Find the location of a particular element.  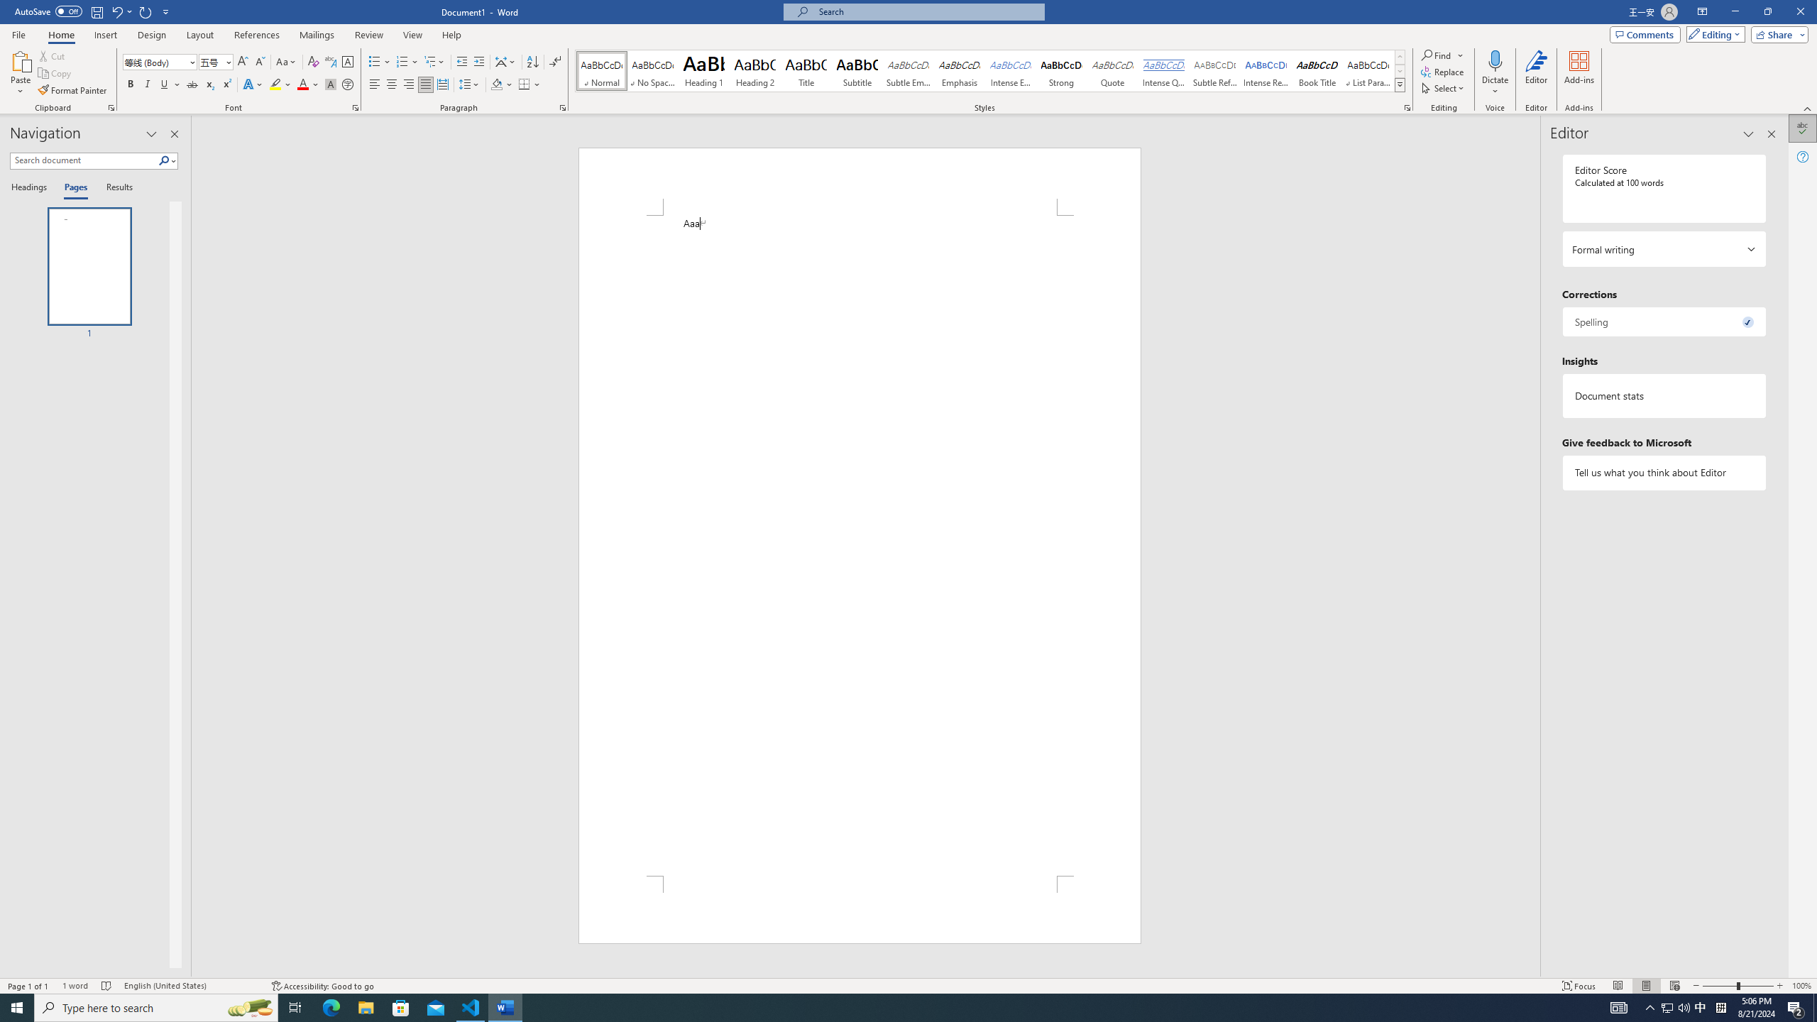

Show/Hide Editing Marks is located at coordinates (555, 62).